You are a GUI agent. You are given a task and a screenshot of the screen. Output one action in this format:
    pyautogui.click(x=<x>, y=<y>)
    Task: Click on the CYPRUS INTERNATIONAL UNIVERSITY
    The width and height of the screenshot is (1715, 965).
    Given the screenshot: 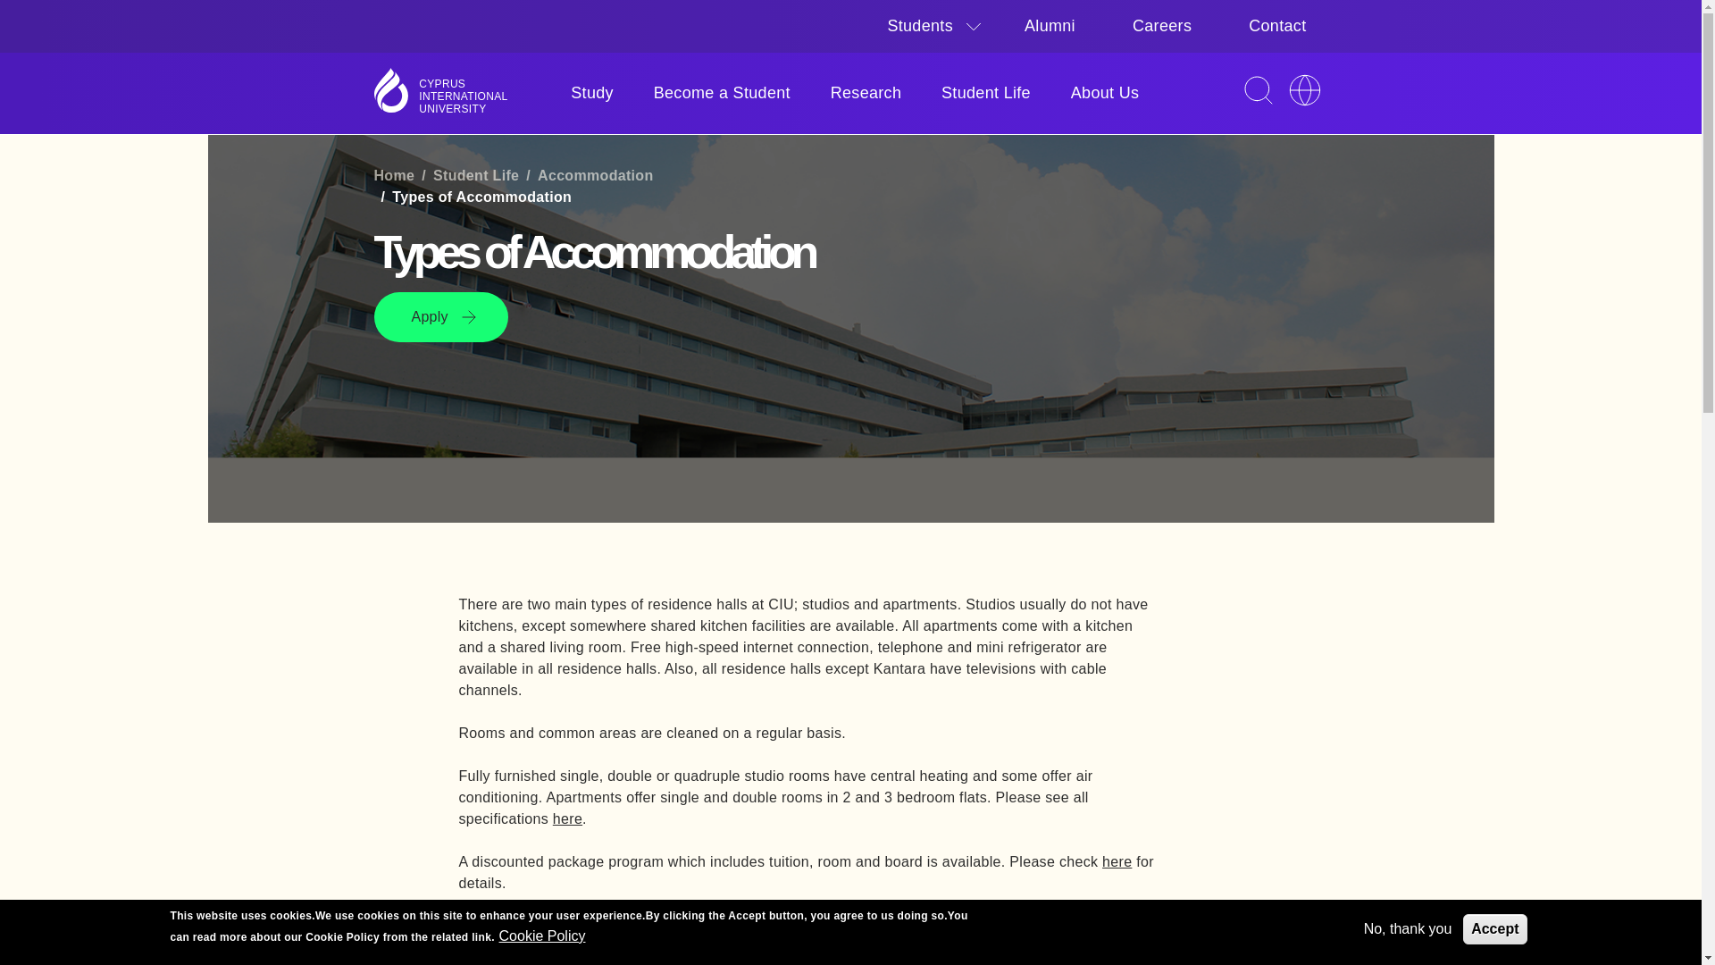 What is the action you would take?
    pyautogui.click(x=463, y=96)
    